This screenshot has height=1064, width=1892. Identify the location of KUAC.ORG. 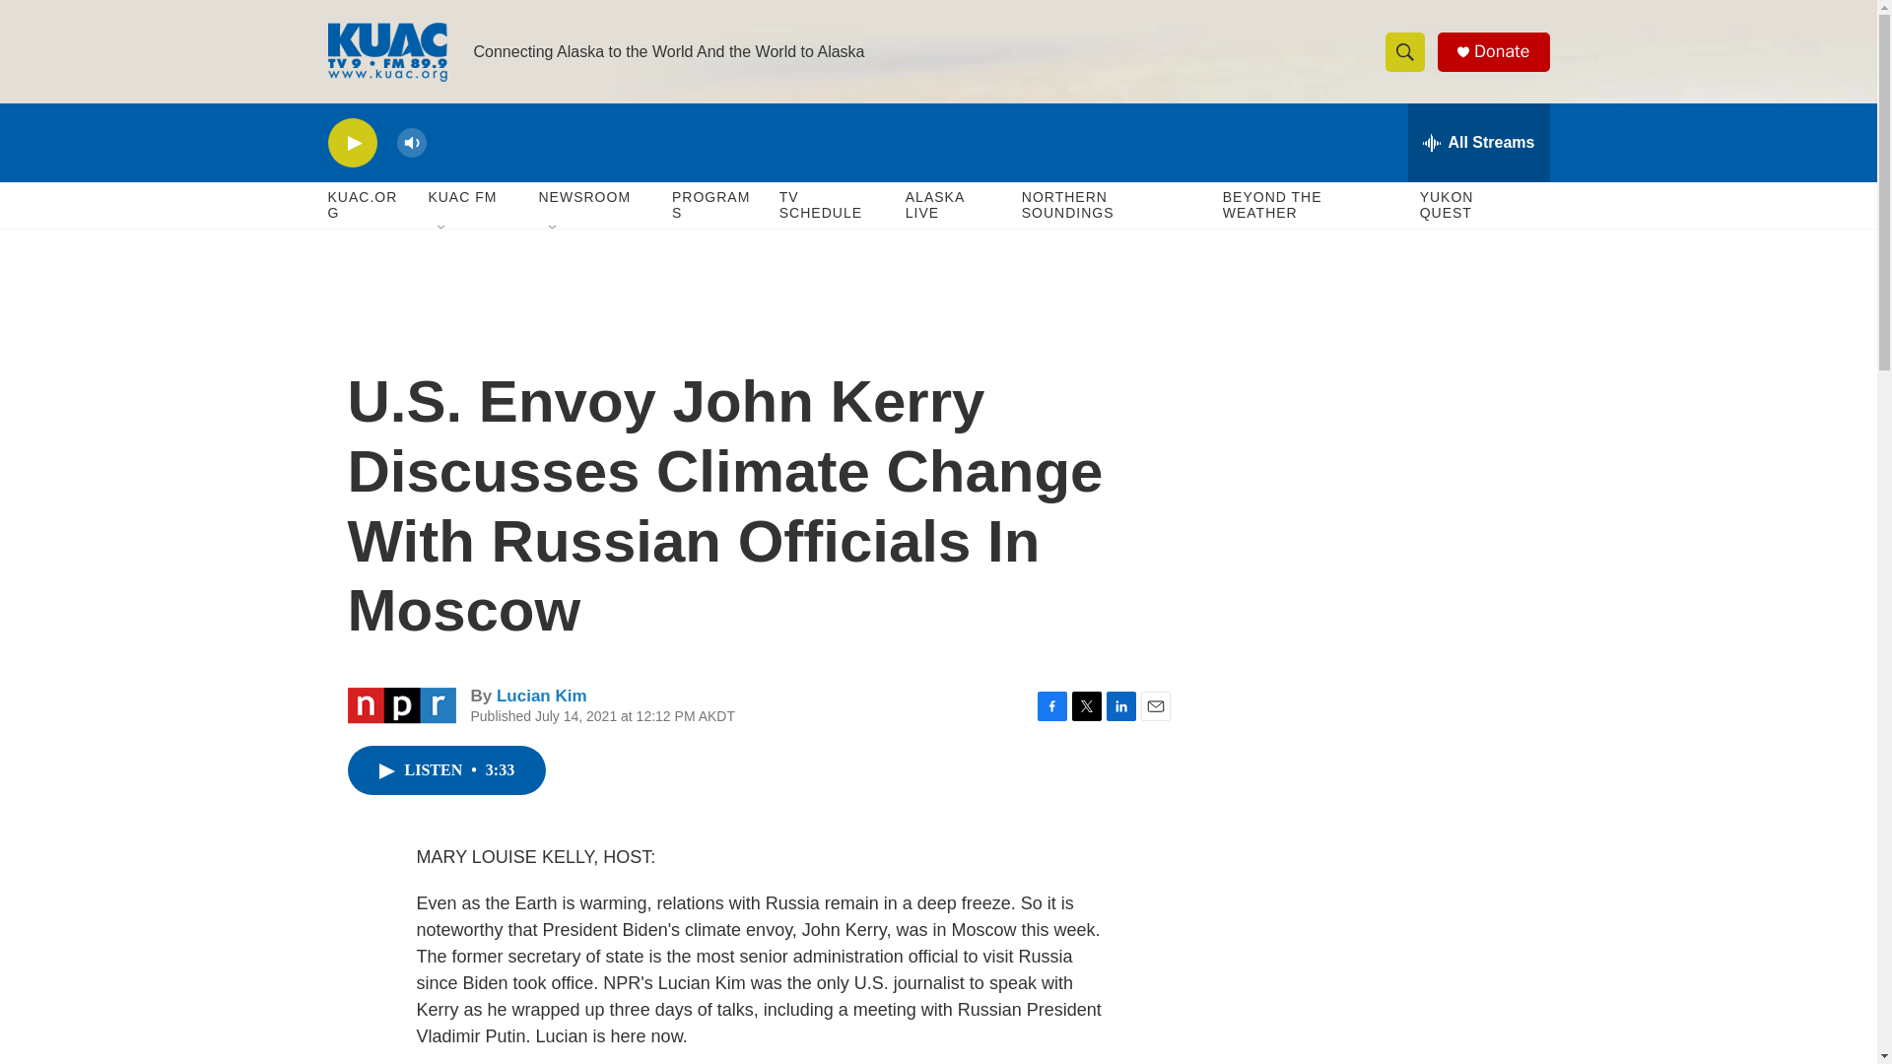
(368, 205).